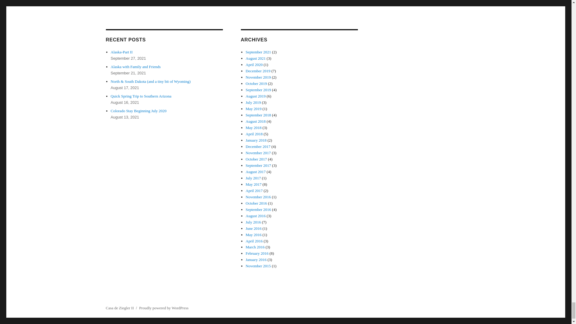  What do you see at coordinates (136, 67) in the screenshot?
I see `Alaska with Family and Friends` at bounding box center [136, 67].